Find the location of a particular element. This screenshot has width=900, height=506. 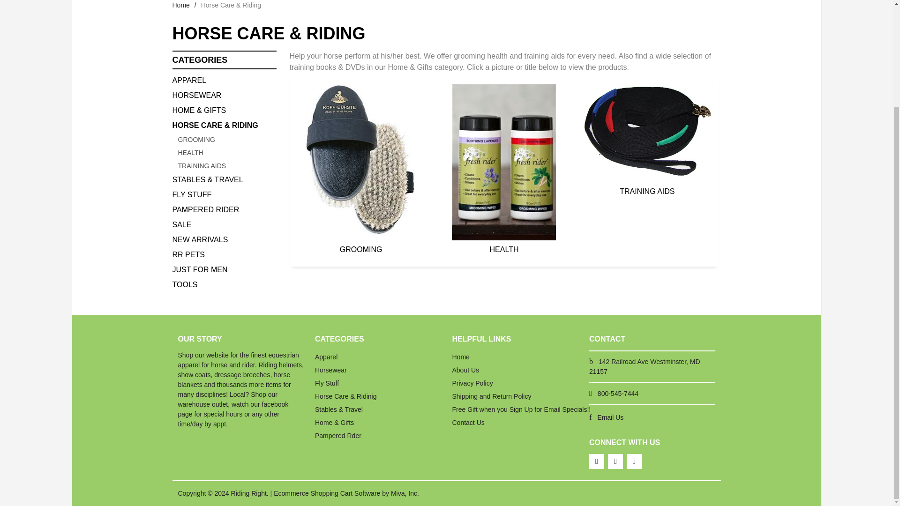

Training Aids is located at coordinates (647, 141).